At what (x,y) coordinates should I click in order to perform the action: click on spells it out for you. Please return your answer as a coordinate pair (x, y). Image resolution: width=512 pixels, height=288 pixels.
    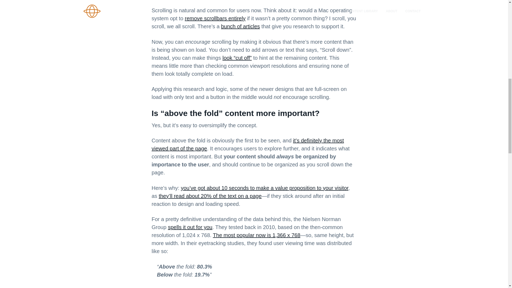
    Looking at the image, I should click on (190, 227).